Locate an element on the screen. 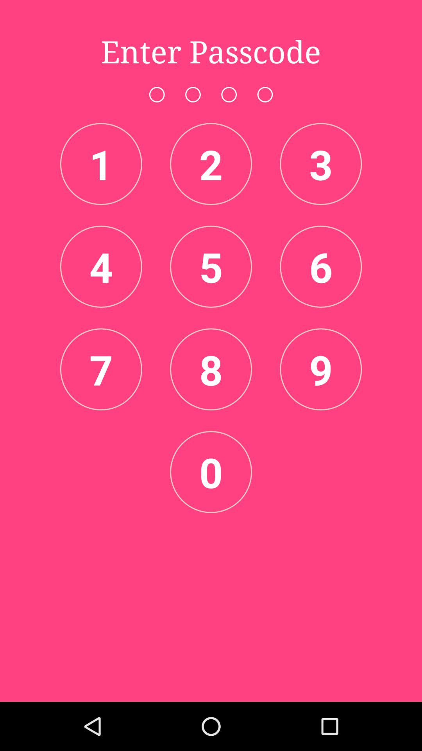  turn off item below the 5 is located at coordinates (211, 369).